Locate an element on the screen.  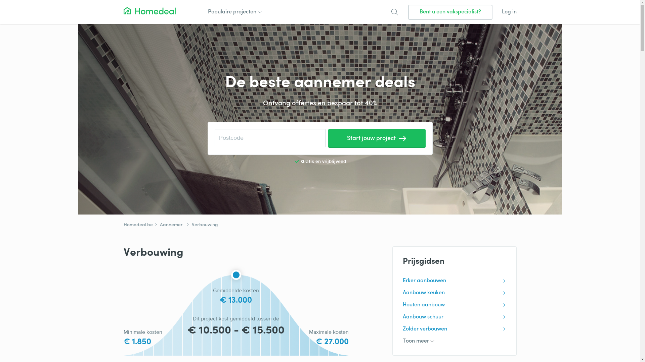
Homedeal.be is located at coordinates (138, 225).